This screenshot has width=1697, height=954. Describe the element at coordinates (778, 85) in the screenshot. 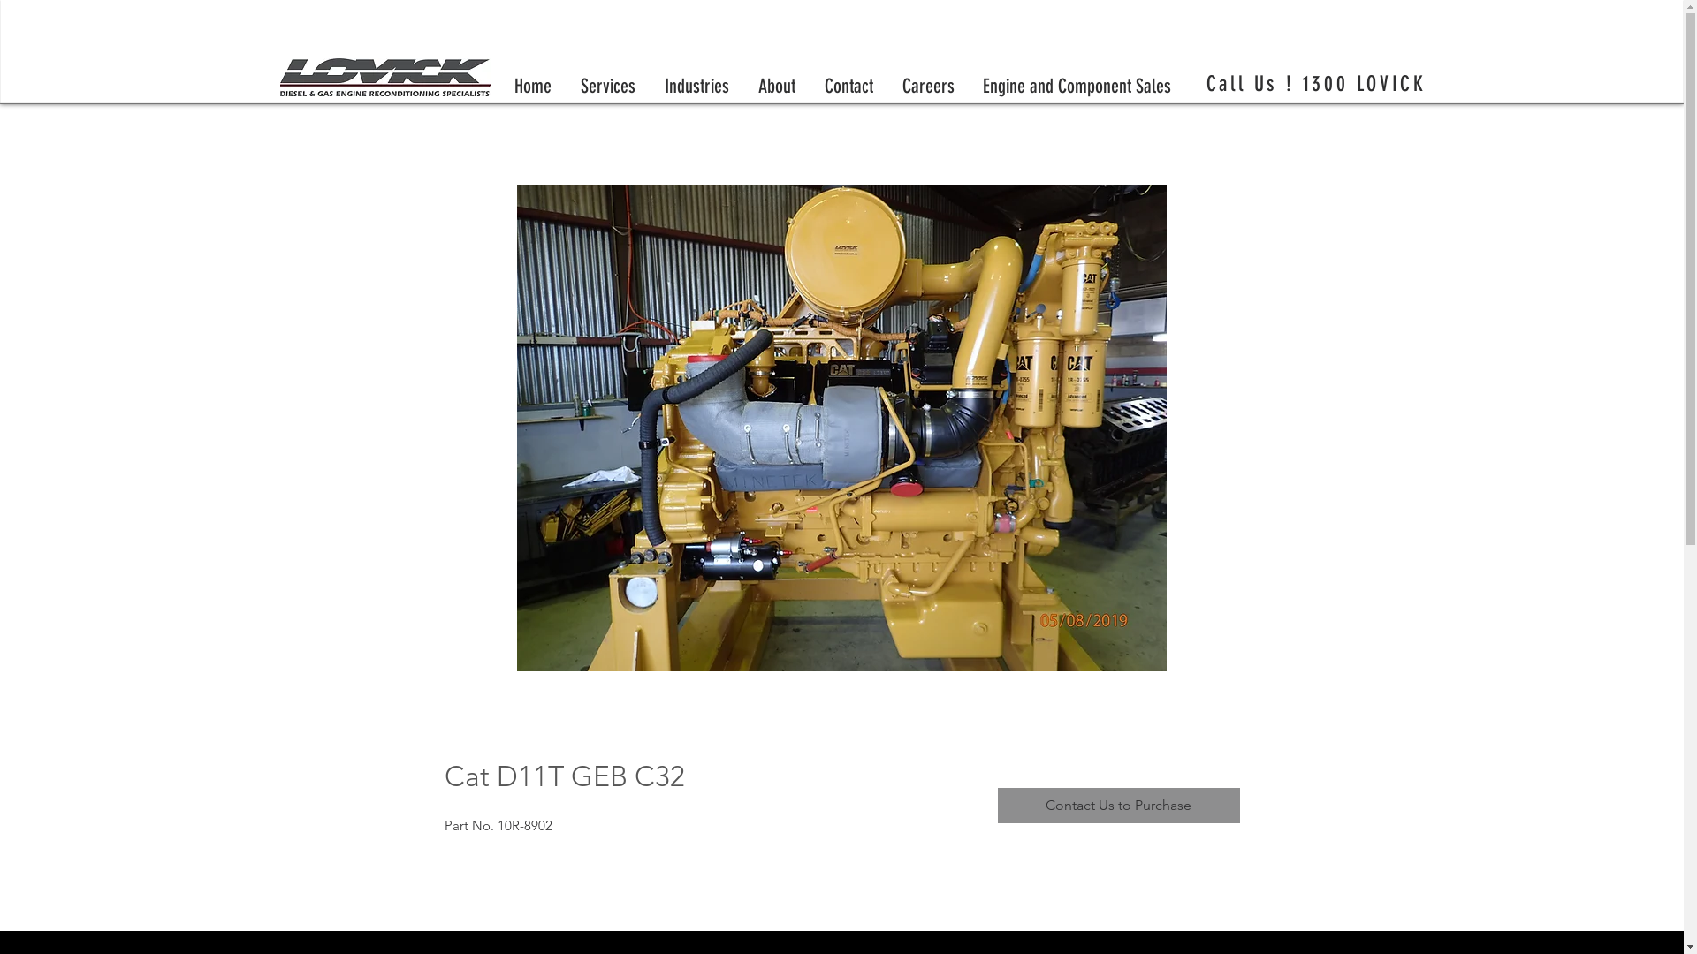

I see `About` at that location.